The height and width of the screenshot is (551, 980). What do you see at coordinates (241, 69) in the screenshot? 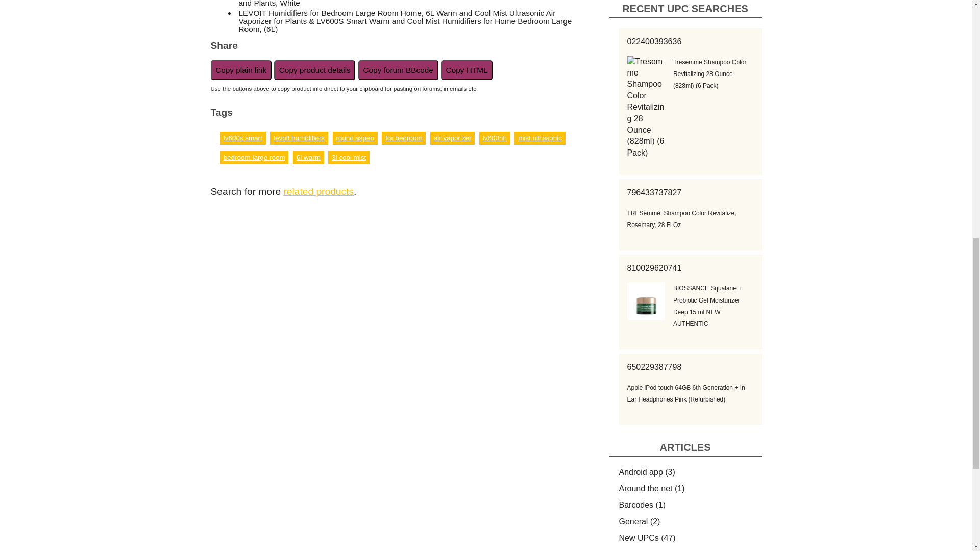
I see `Copy plain link` at bounding box center [241, 69].